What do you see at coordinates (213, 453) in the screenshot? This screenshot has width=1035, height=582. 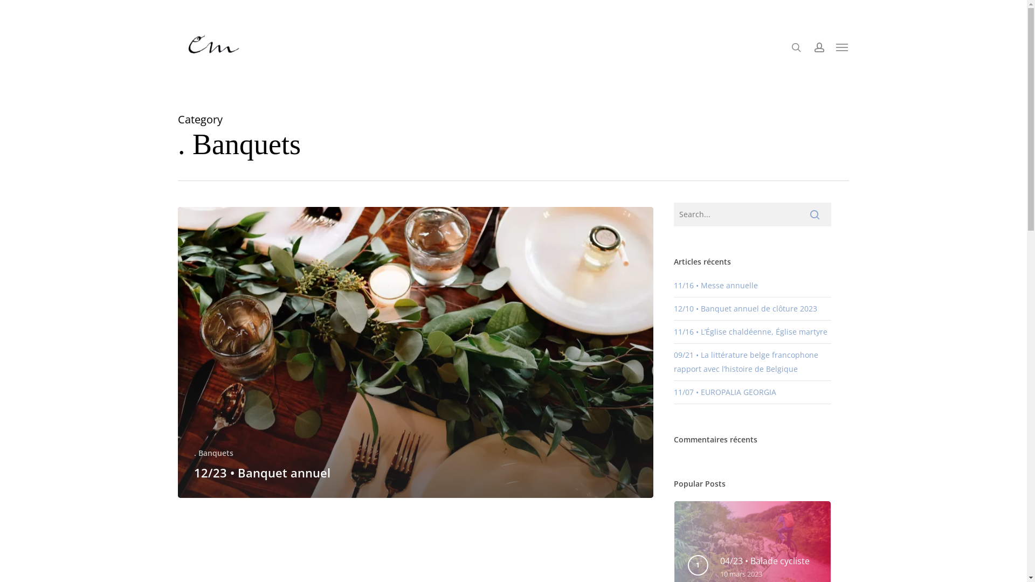 I see `. Banquets` at bounding box center [213, 453].